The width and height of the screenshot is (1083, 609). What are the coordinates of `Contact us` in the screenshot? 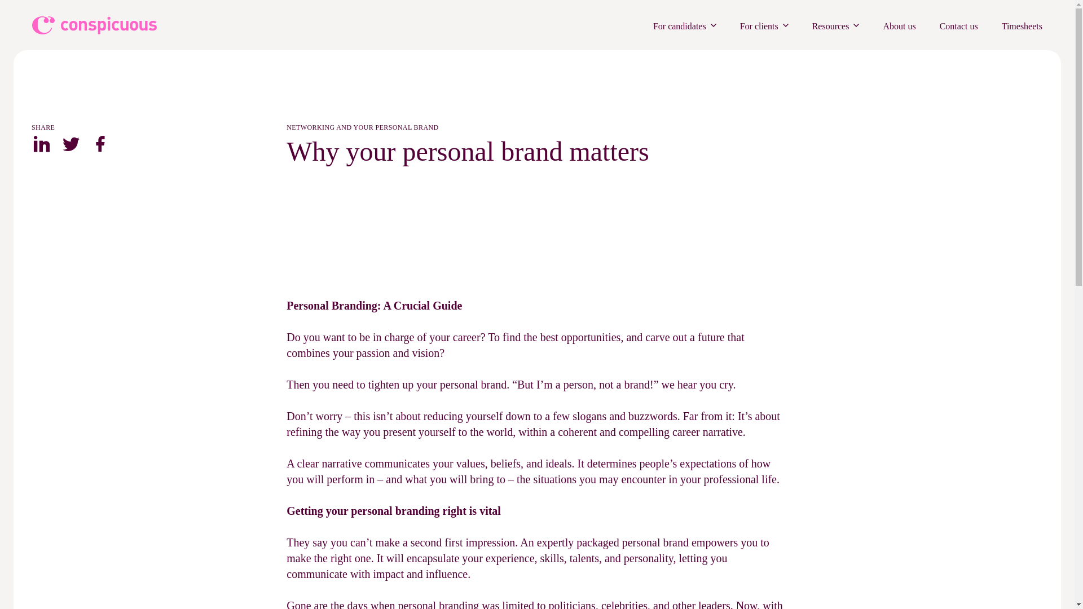 It's located at (959, 26).